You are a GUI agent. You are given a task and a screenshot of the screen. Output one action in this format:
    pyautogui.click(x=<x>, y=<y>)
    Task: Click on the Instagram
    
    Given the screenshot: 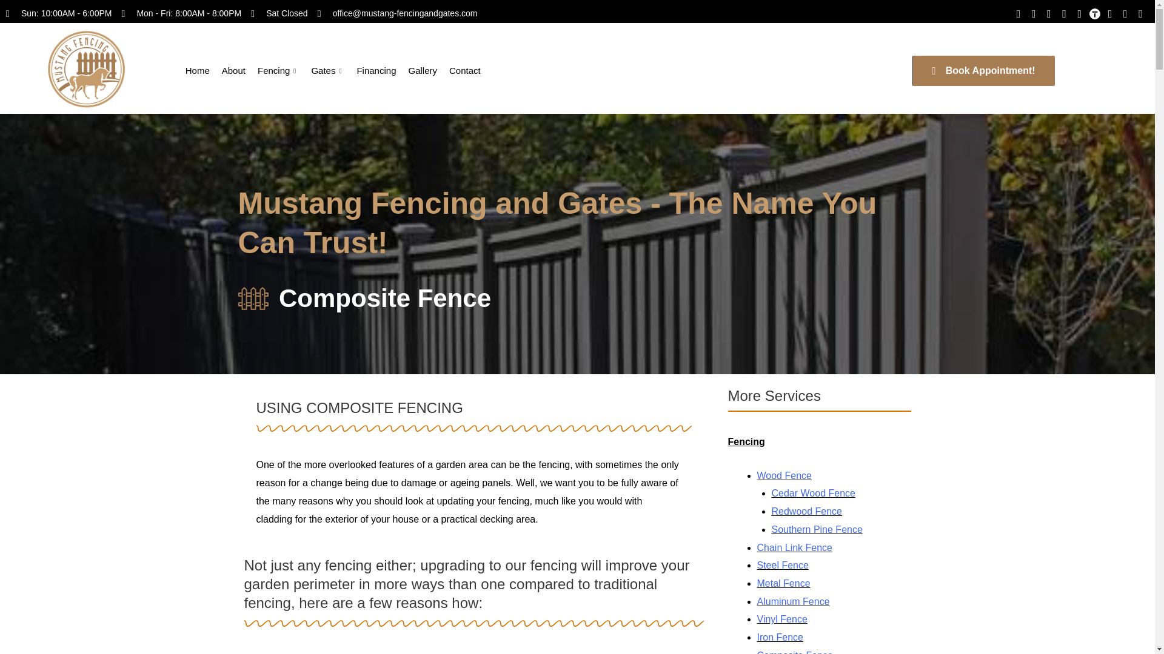 What is the action you would take?
    pyautogui.click(x=1017, y=13)
    